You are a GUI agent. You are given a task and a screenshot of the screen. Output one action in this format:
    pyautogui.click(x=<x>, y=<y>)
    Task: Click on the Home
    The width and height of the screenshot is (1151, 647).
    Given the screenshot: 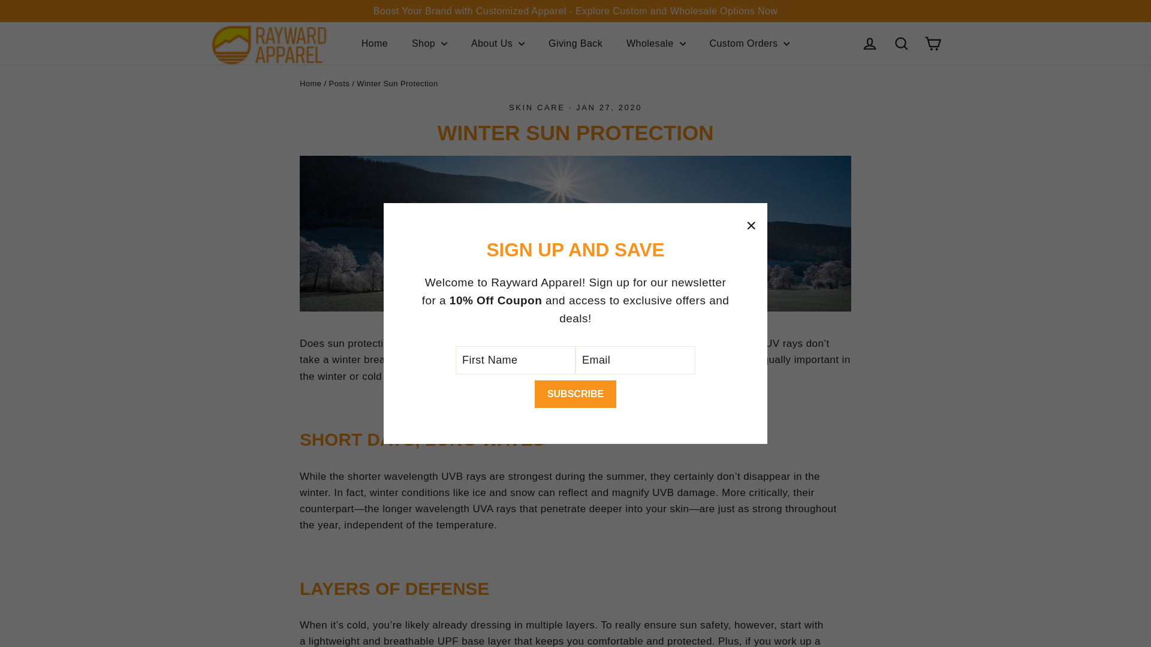 What is the action you would take?
    pyautogui.click(x=374, y=43)
    